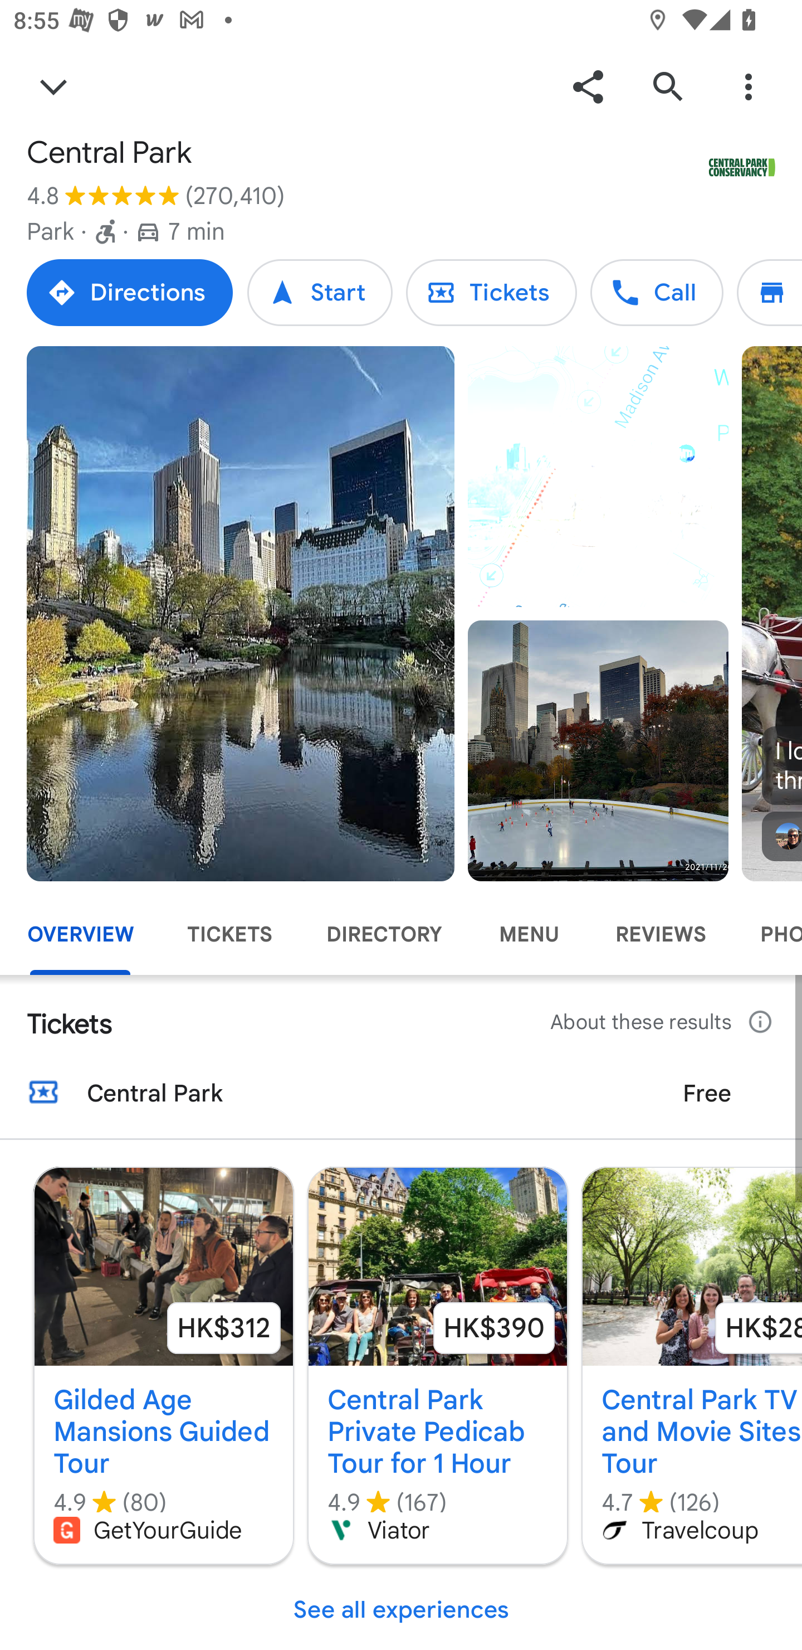 This screenshot has height=1650, width=802. Describe the element at coordinates (491, 292) in the screenshot. I see `Tickets` at that location.